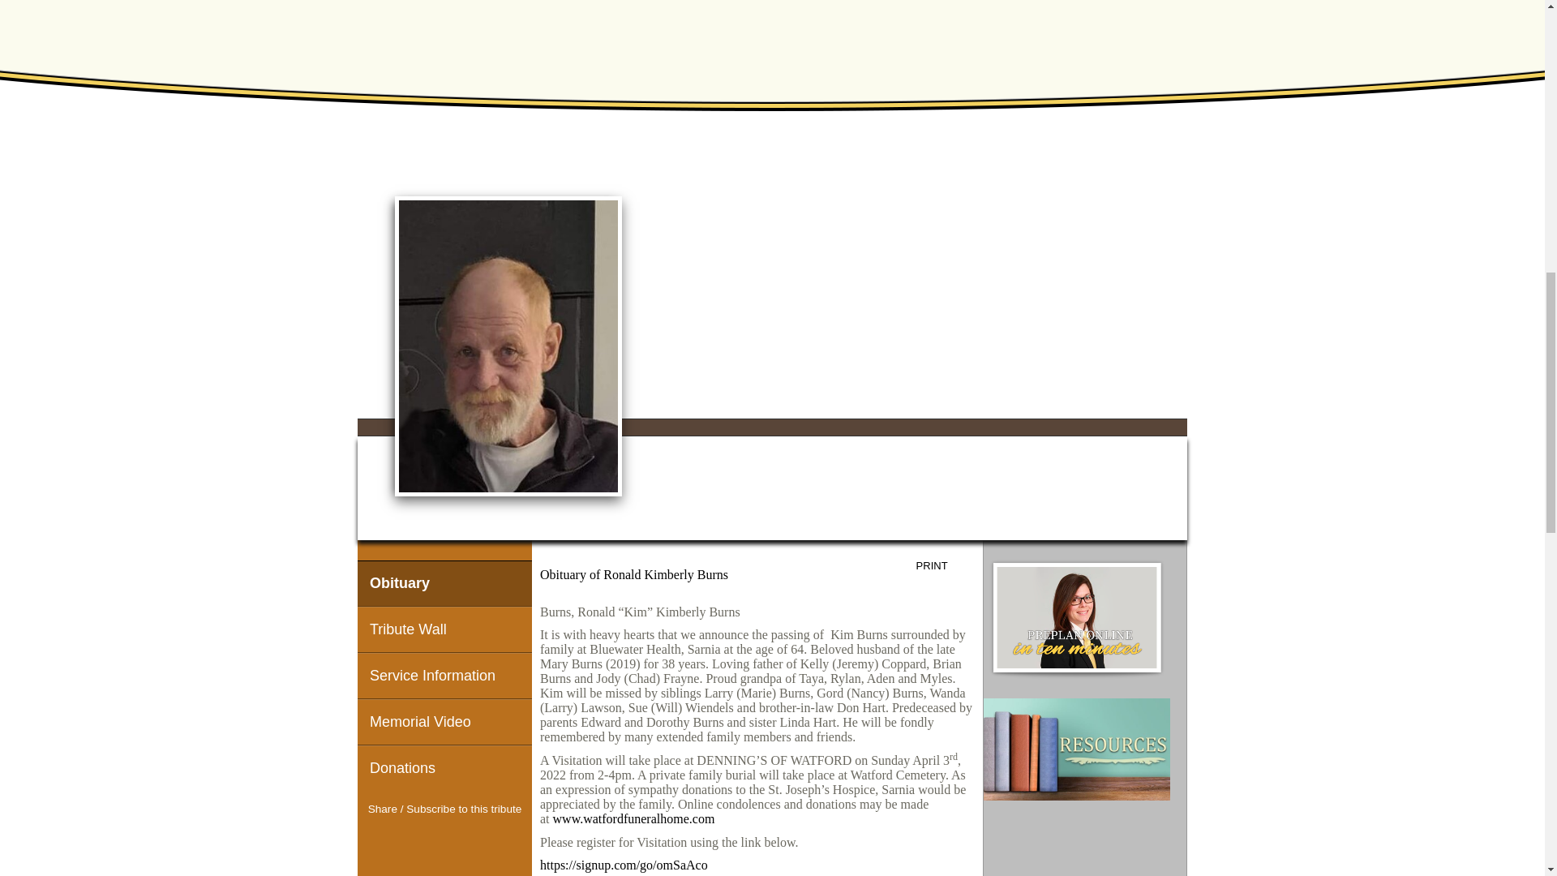 The height and width of the screenshot is (876, 1557). Describe the element at coordinates (474, 839) in the screenshot. I see `Receive Notifications` at that location.